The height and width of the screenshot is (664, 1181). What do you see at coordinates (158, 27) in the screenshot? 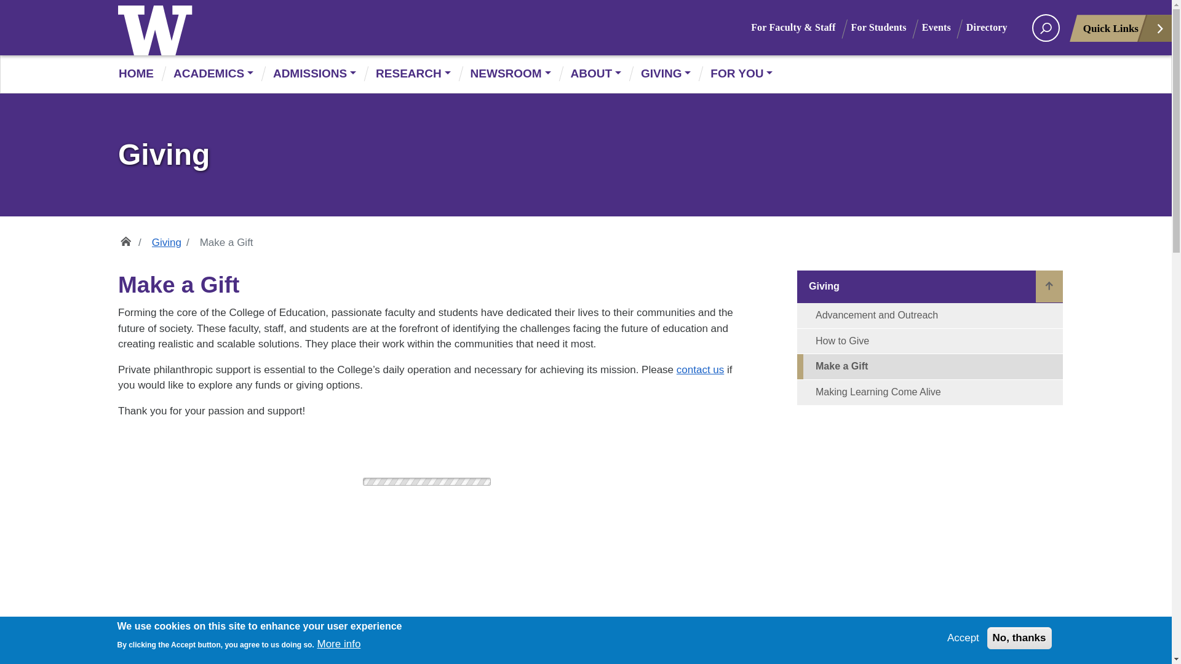
I see `University of Washington Home` at bounding box center [158, 27].